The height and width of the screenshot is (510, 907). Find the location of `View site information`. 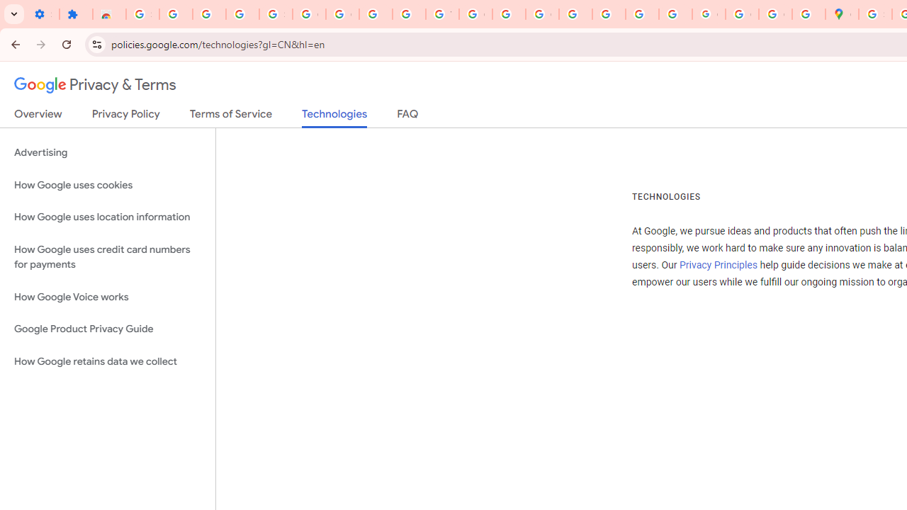

View site information is located at coordinates (96, 44).